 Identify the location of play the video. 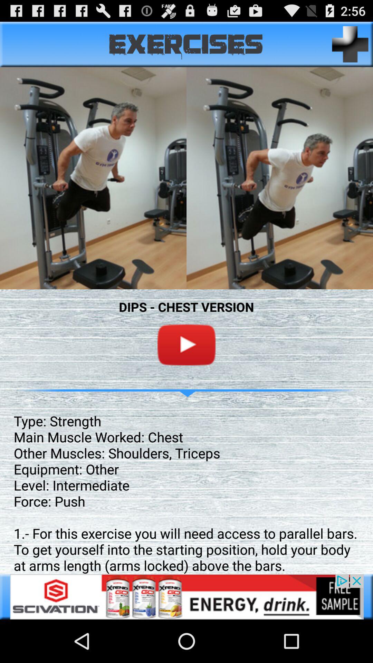
(186, 345).